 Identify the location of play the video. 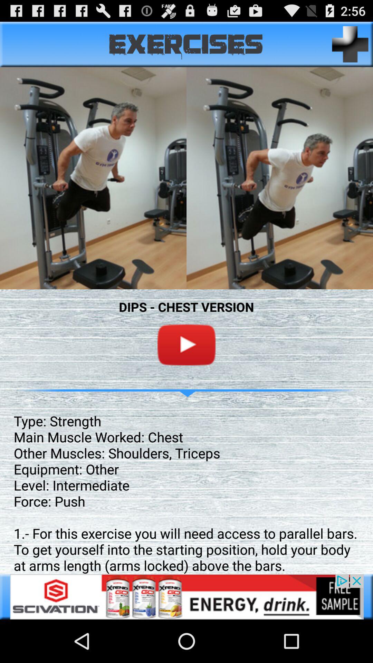
(186, 345).